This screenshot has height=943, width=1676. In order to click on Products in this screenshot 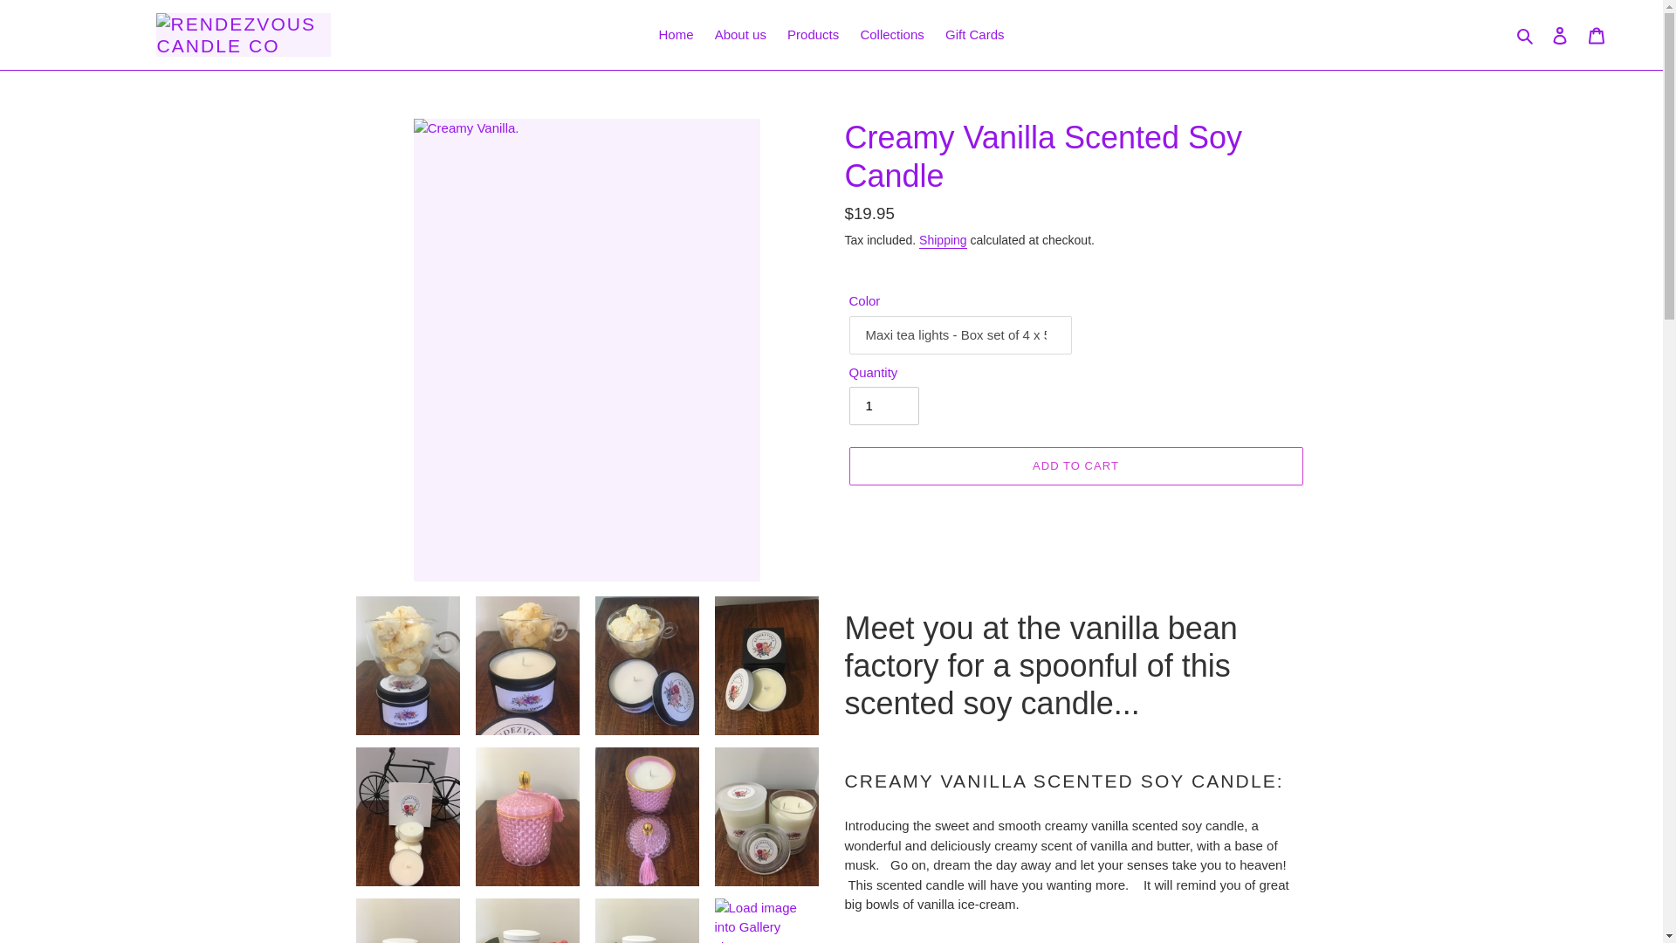, I will do `click(814, 35)`.